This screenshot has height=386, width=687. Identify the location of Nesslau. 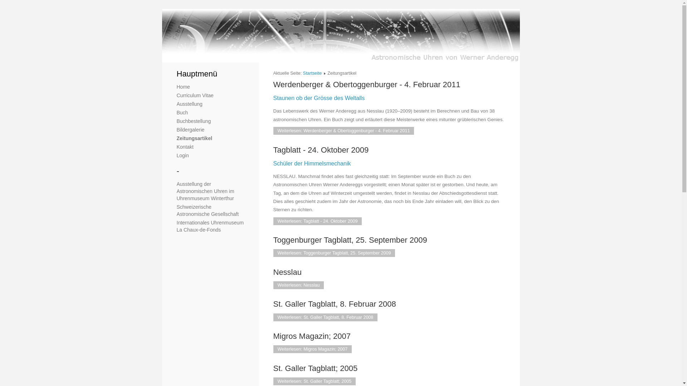
(288, 272).